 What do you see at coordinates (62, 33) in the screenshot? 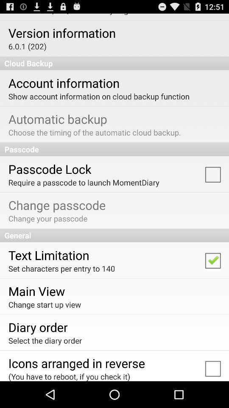
I see `jump to the version information app` at bounding box center [62, 33].